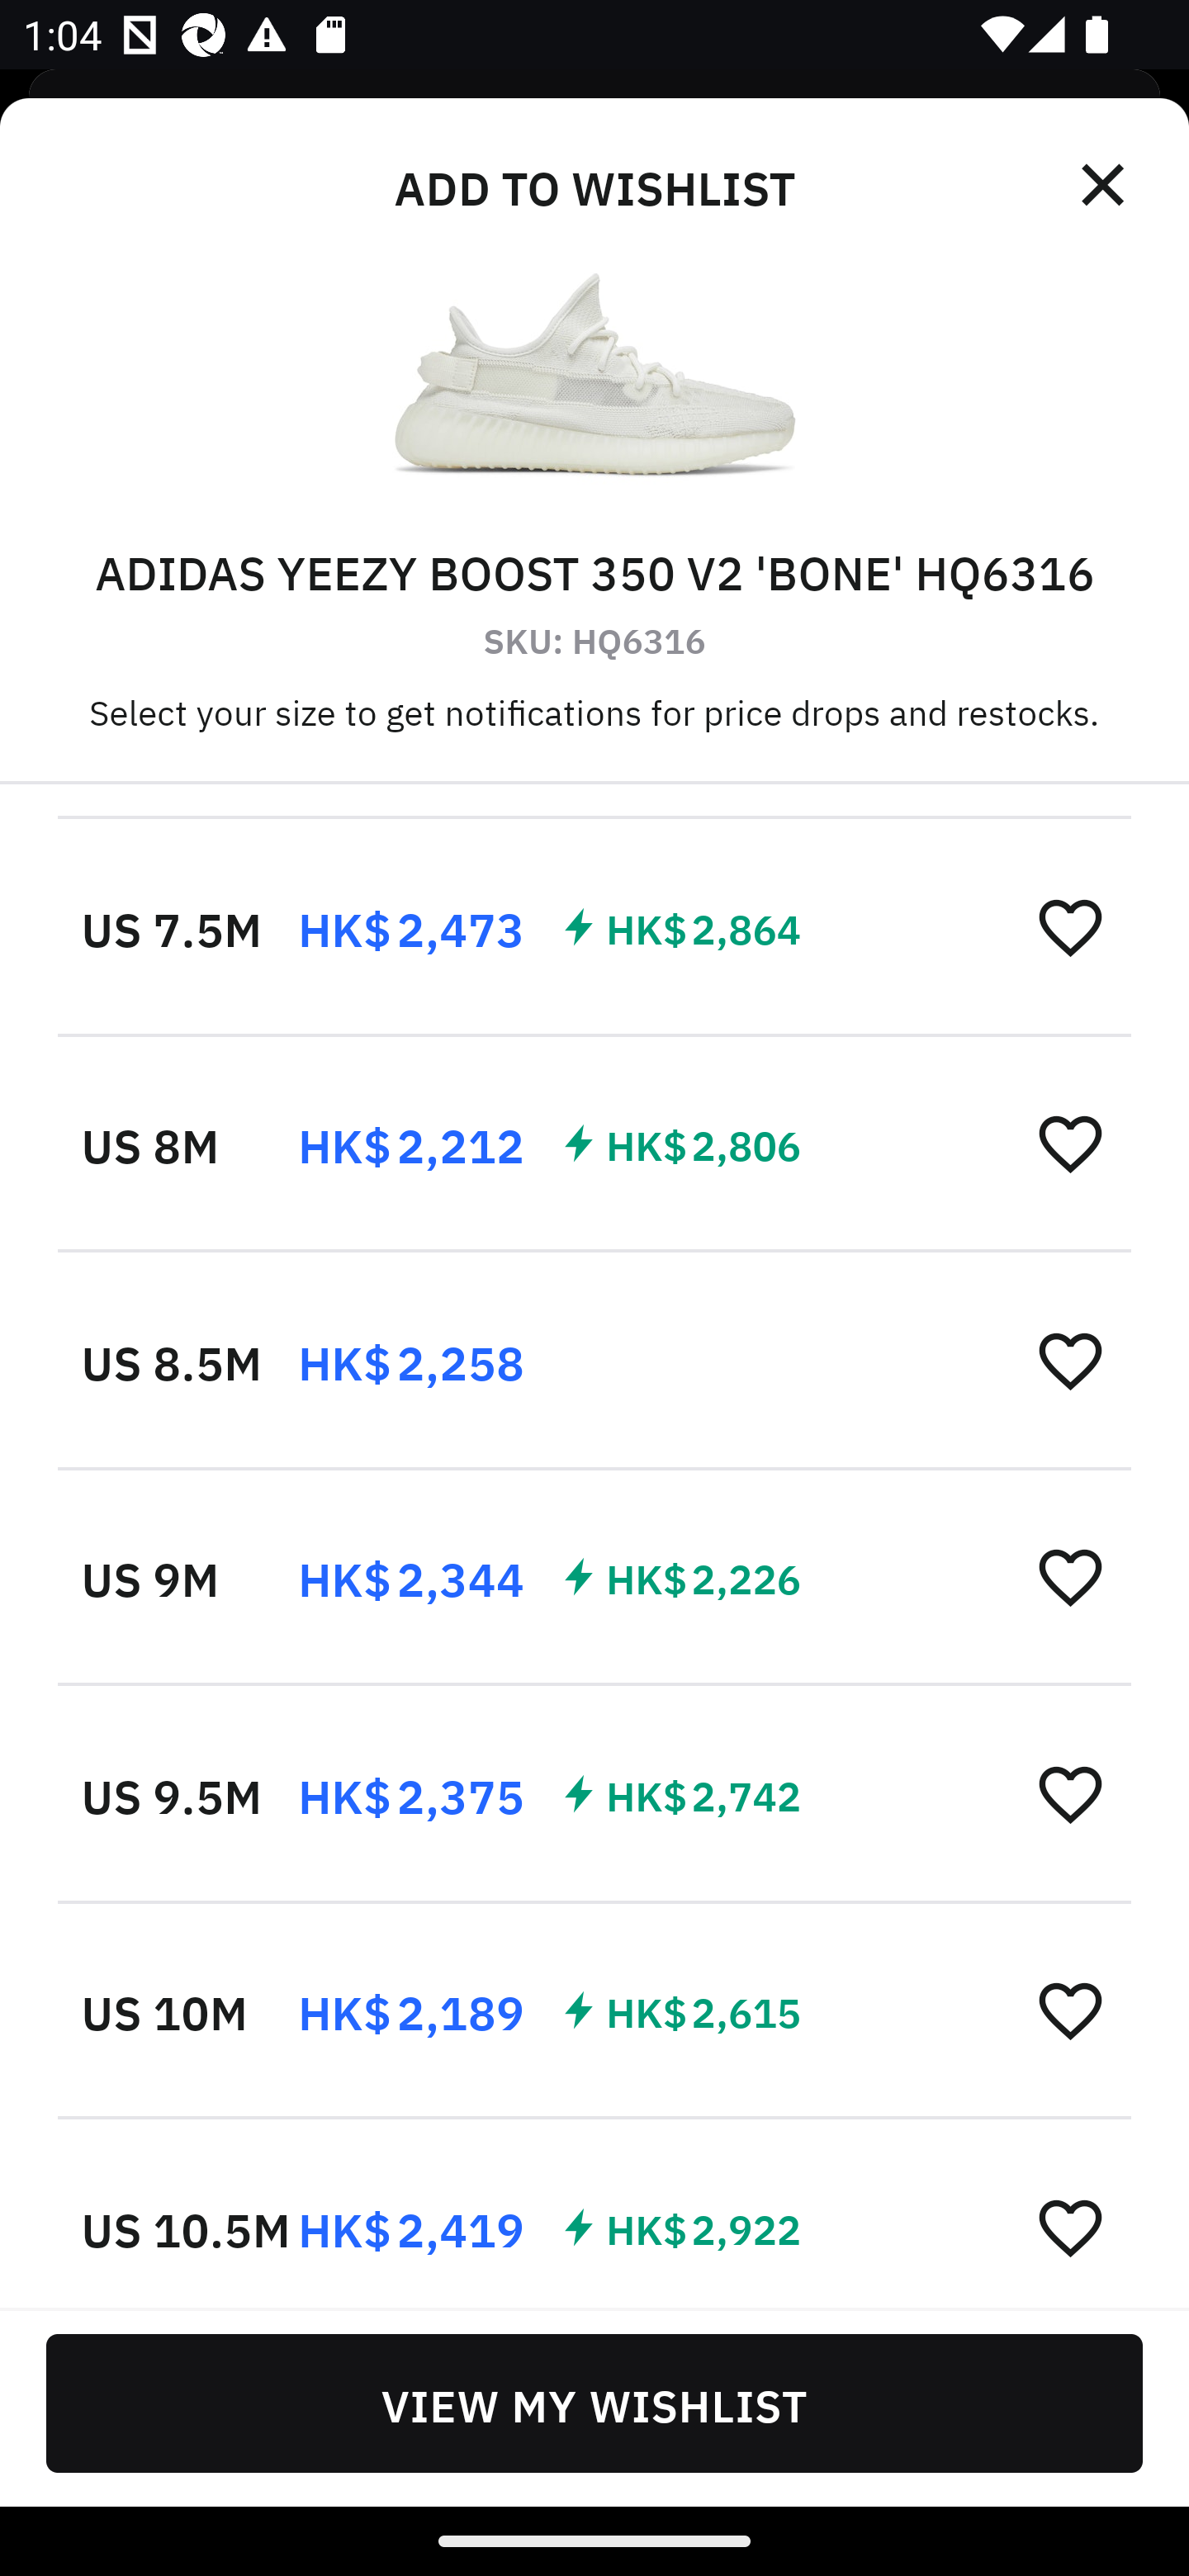 The height and width of the screenshot is (2576, 1189). I want to click on VIEW MY WISHLIST, so click(594, 2403).